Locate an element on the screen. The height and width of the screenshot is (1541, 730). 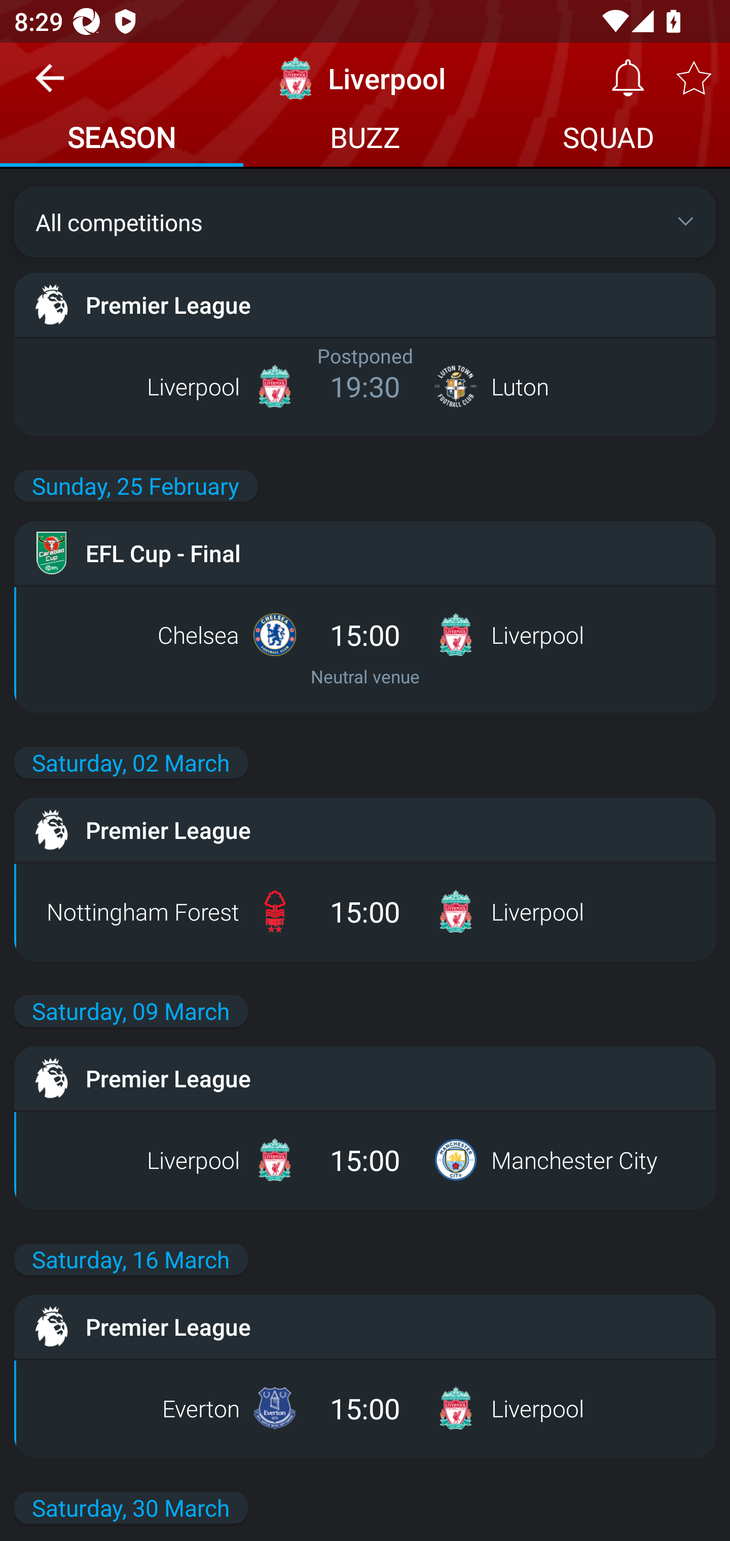
Premier League is located at coordinates (365, 1327).